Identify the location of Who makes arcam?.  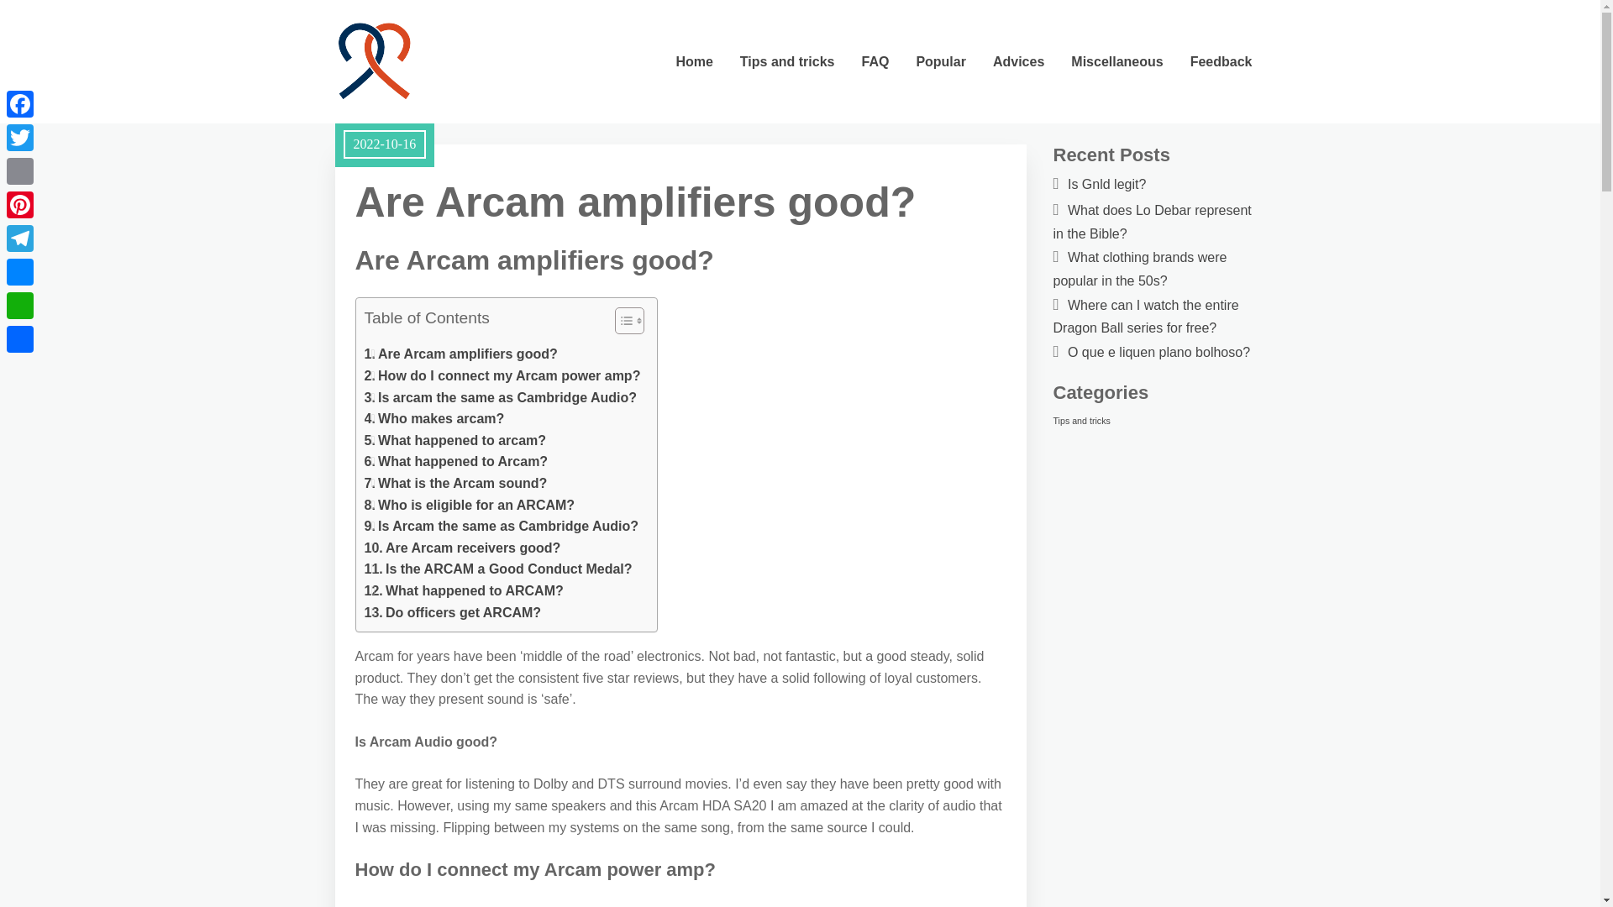
(433, 418).